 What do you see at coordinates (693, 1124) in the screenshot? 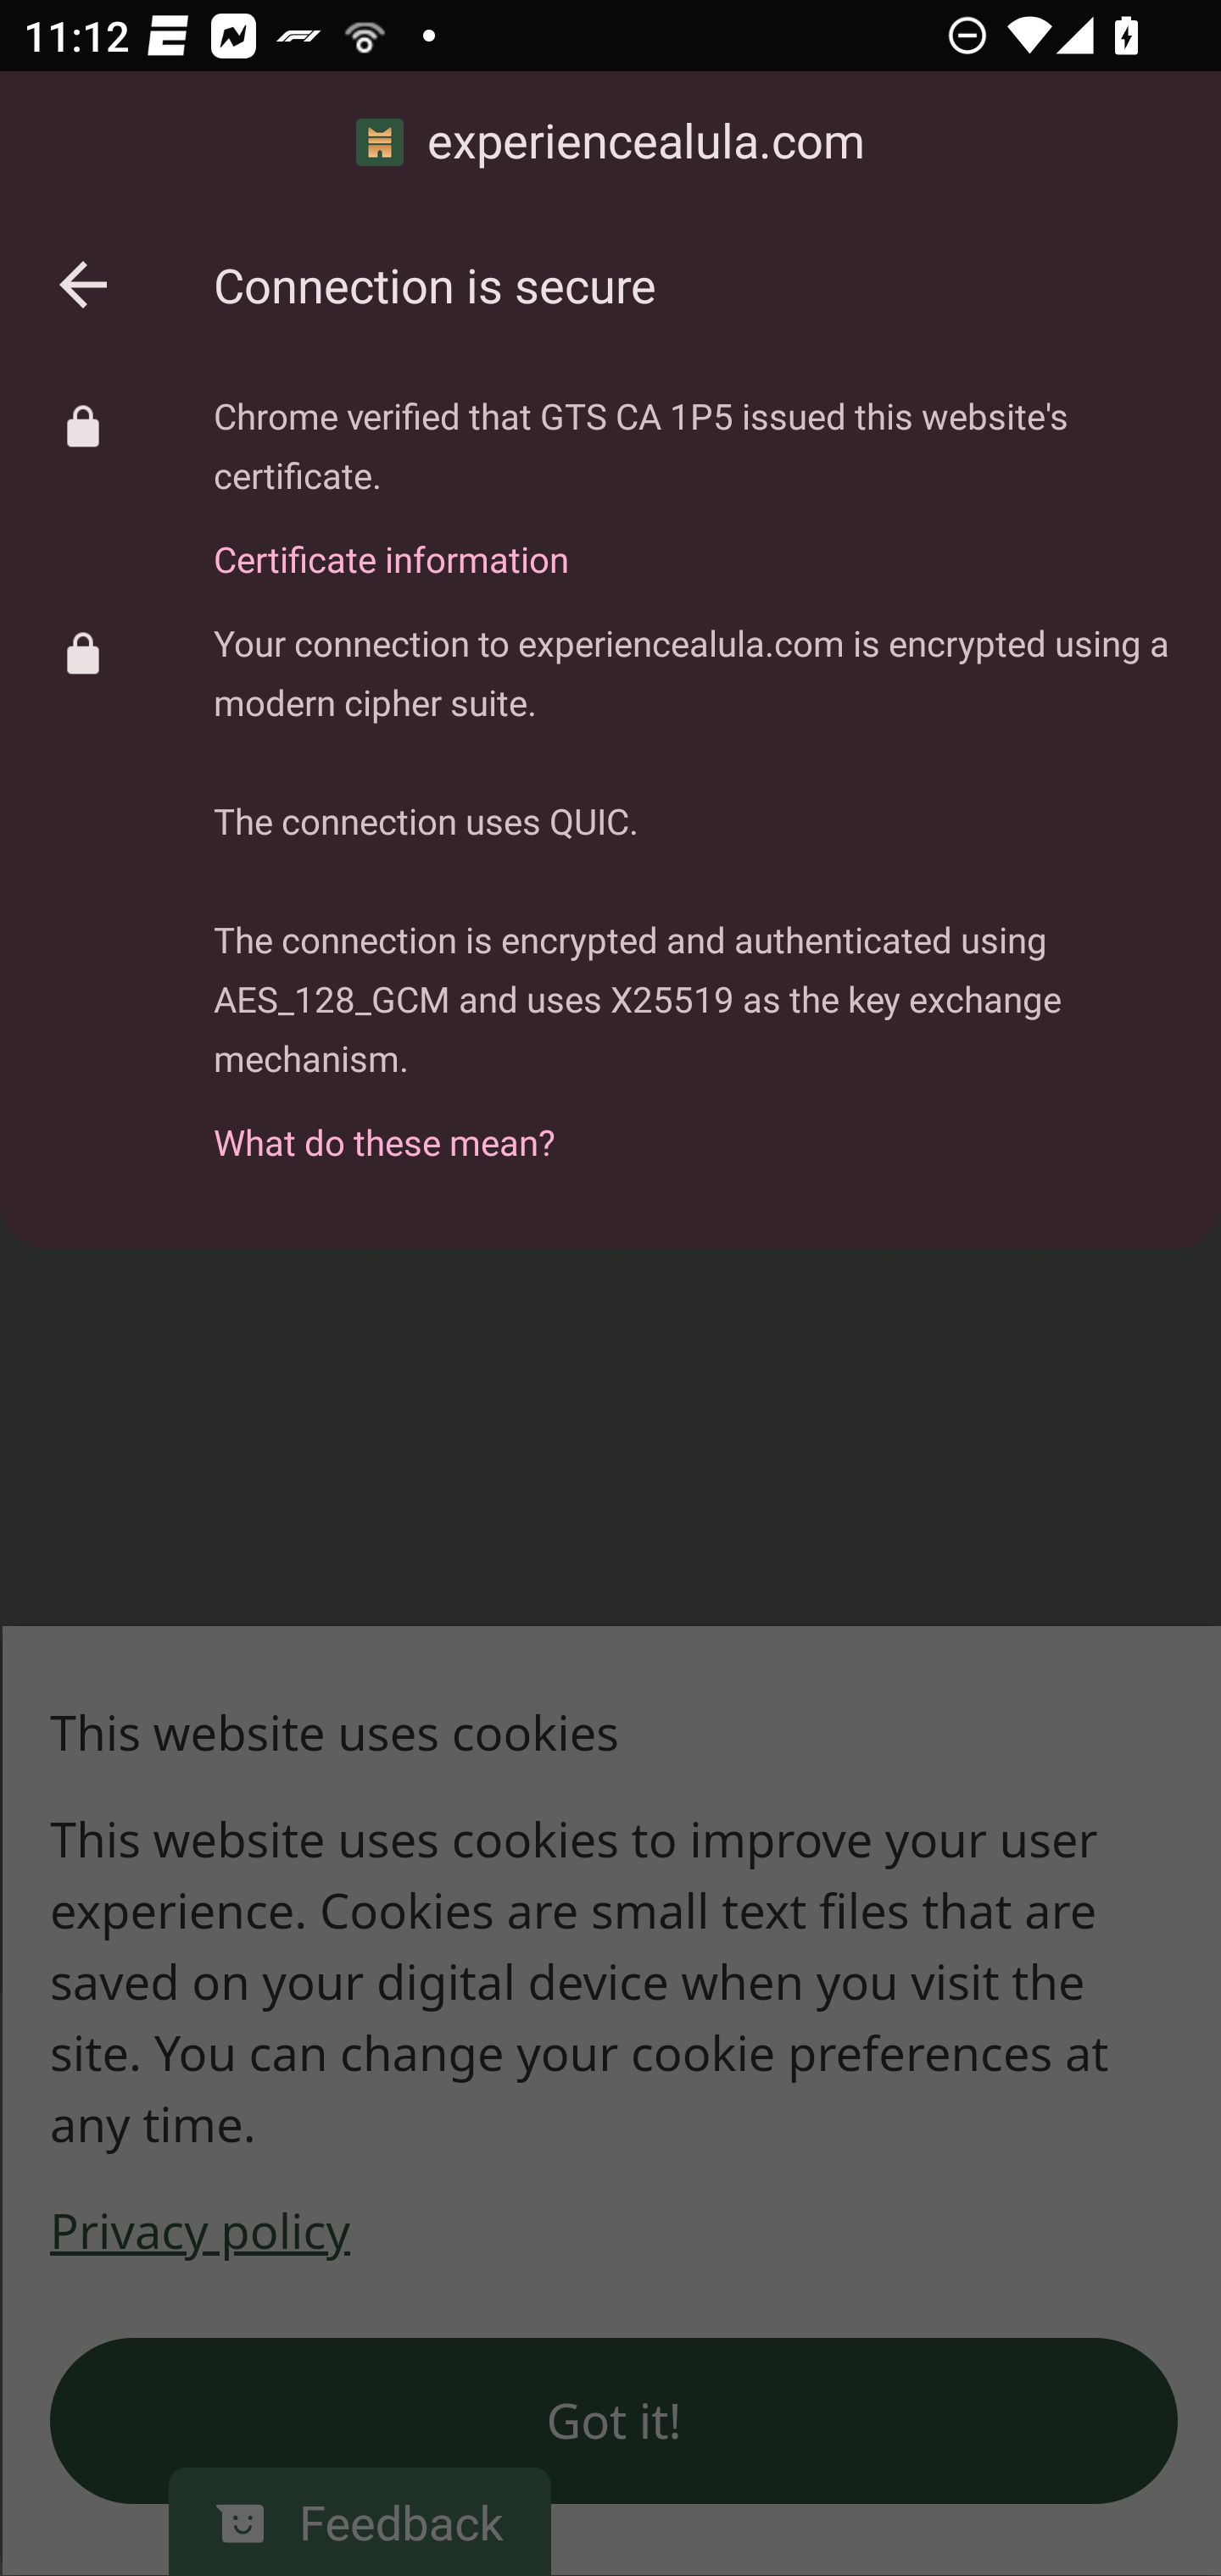
I see `What do these mean?` at bounding box center [693, 1124].